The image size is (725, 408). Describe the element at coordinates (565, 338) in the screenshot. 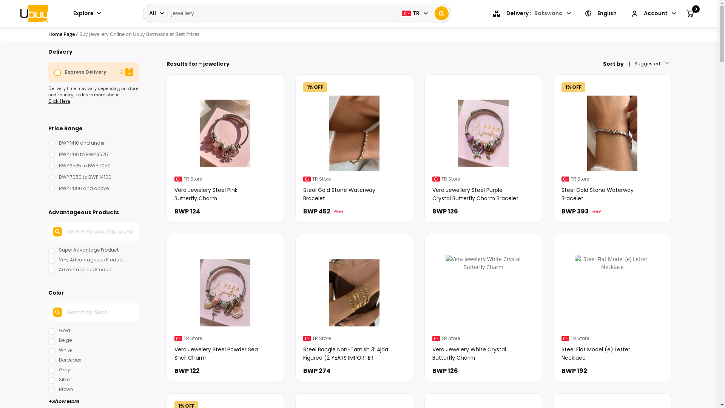

I see `TR Store` at that location.